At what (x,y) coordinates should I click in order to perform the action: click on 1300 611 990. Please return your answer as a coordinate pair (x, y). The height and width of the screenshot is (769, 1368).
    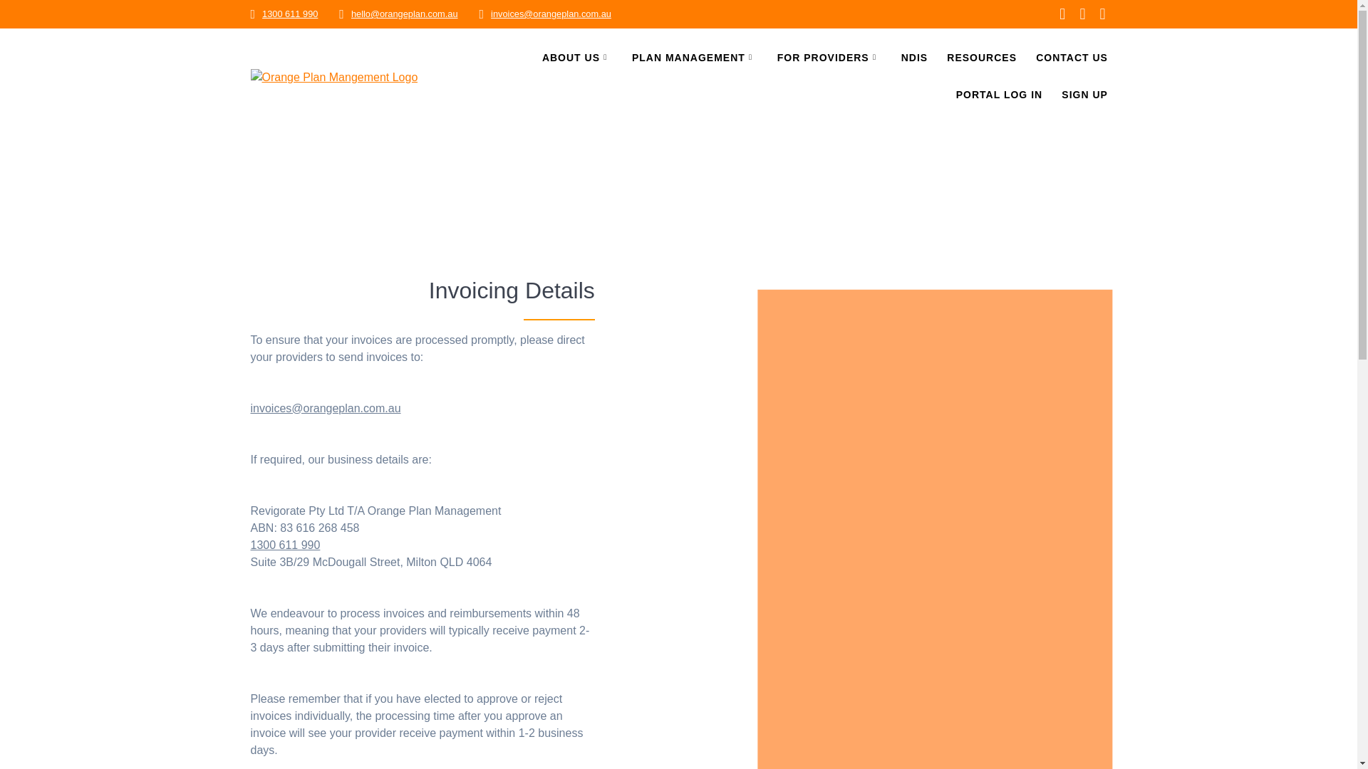
    Looking at the image, I should click on (285, 545).